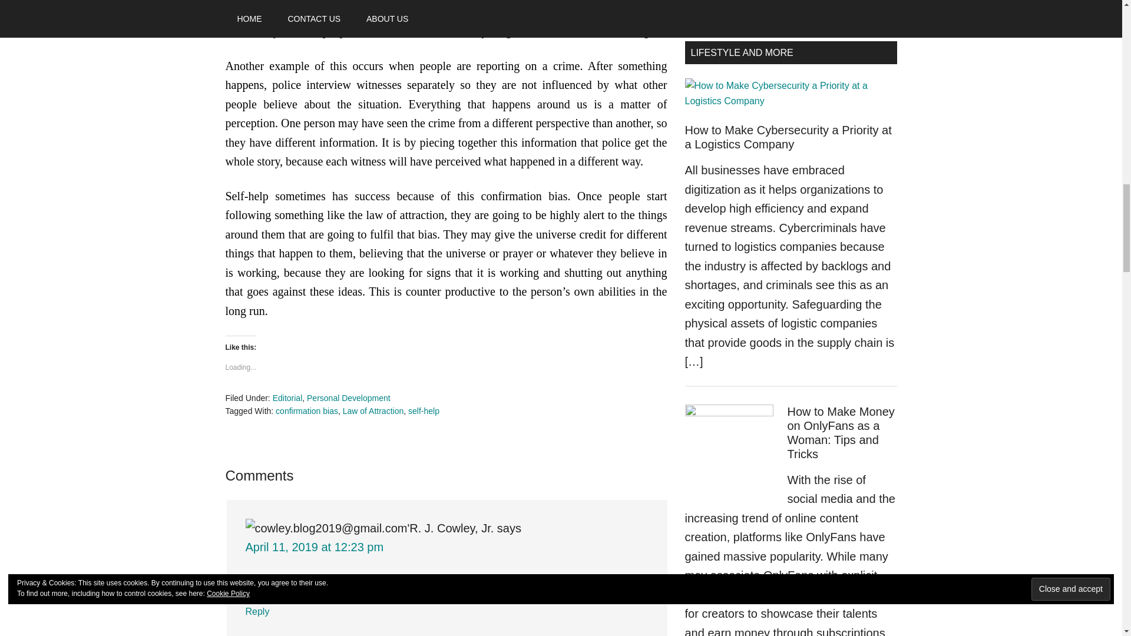  What do you see at coordinates (307, 411) in the screenshot?
I see `confirmation bias` at bounding box center [307, 411].